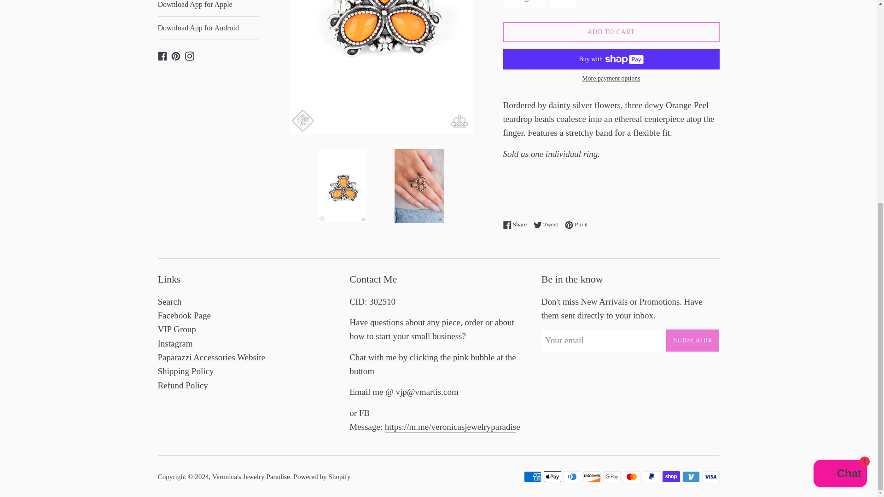  Describe the element at coordinates (548, 224) in the screenshot. I see `Veronica's Jewelry Paradise on Instagram` at that location.